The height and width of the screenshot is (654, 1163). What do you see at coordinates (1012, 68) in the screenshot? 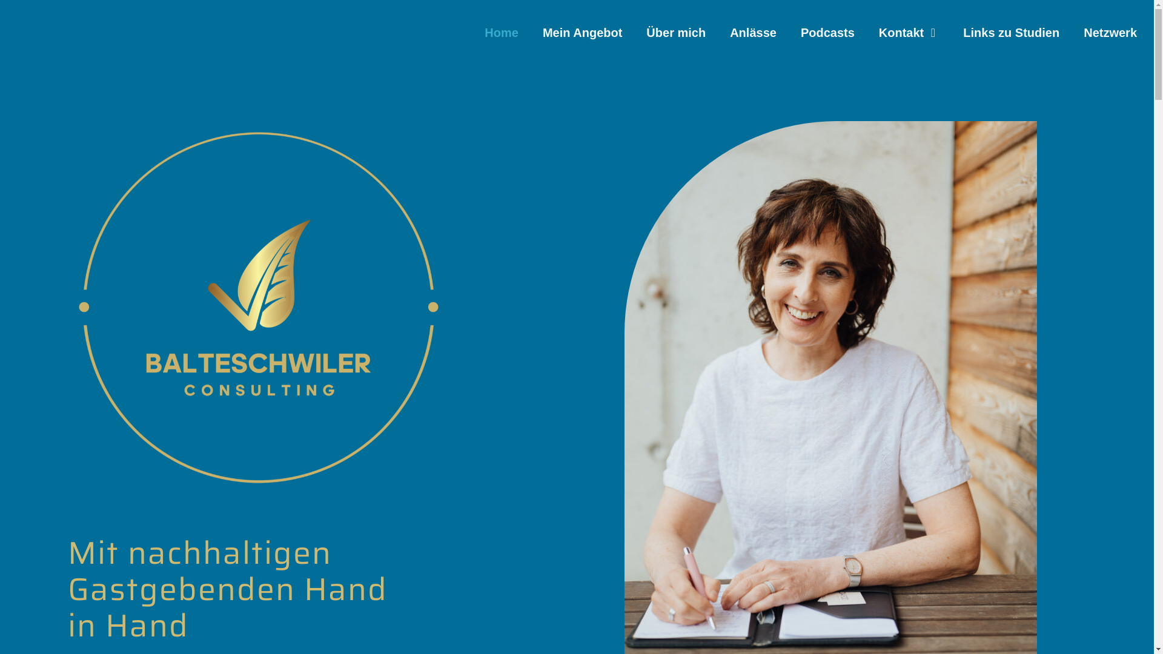
I see `Links zu Studien` at bounding box center [1012, 68].